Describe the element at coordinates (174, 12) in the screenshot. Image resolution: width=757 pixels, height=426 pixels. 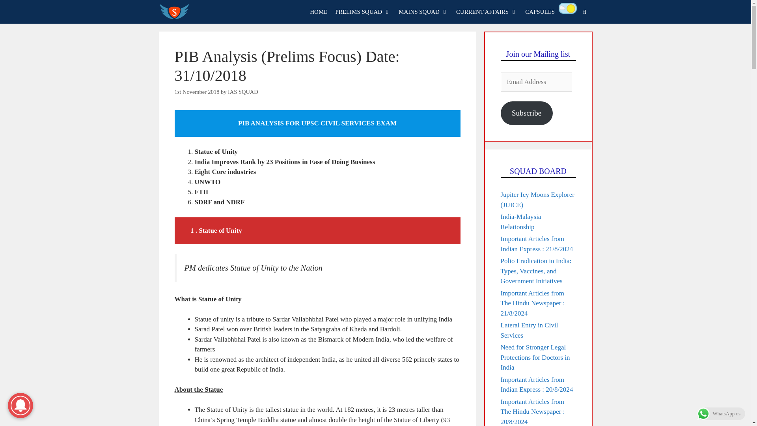
I see `IAS SQUAD` at that location.